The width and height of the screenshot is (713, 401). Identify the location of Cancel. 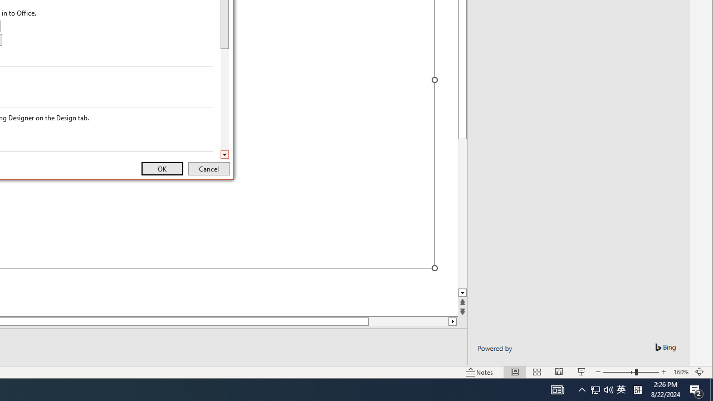
(209, 168).